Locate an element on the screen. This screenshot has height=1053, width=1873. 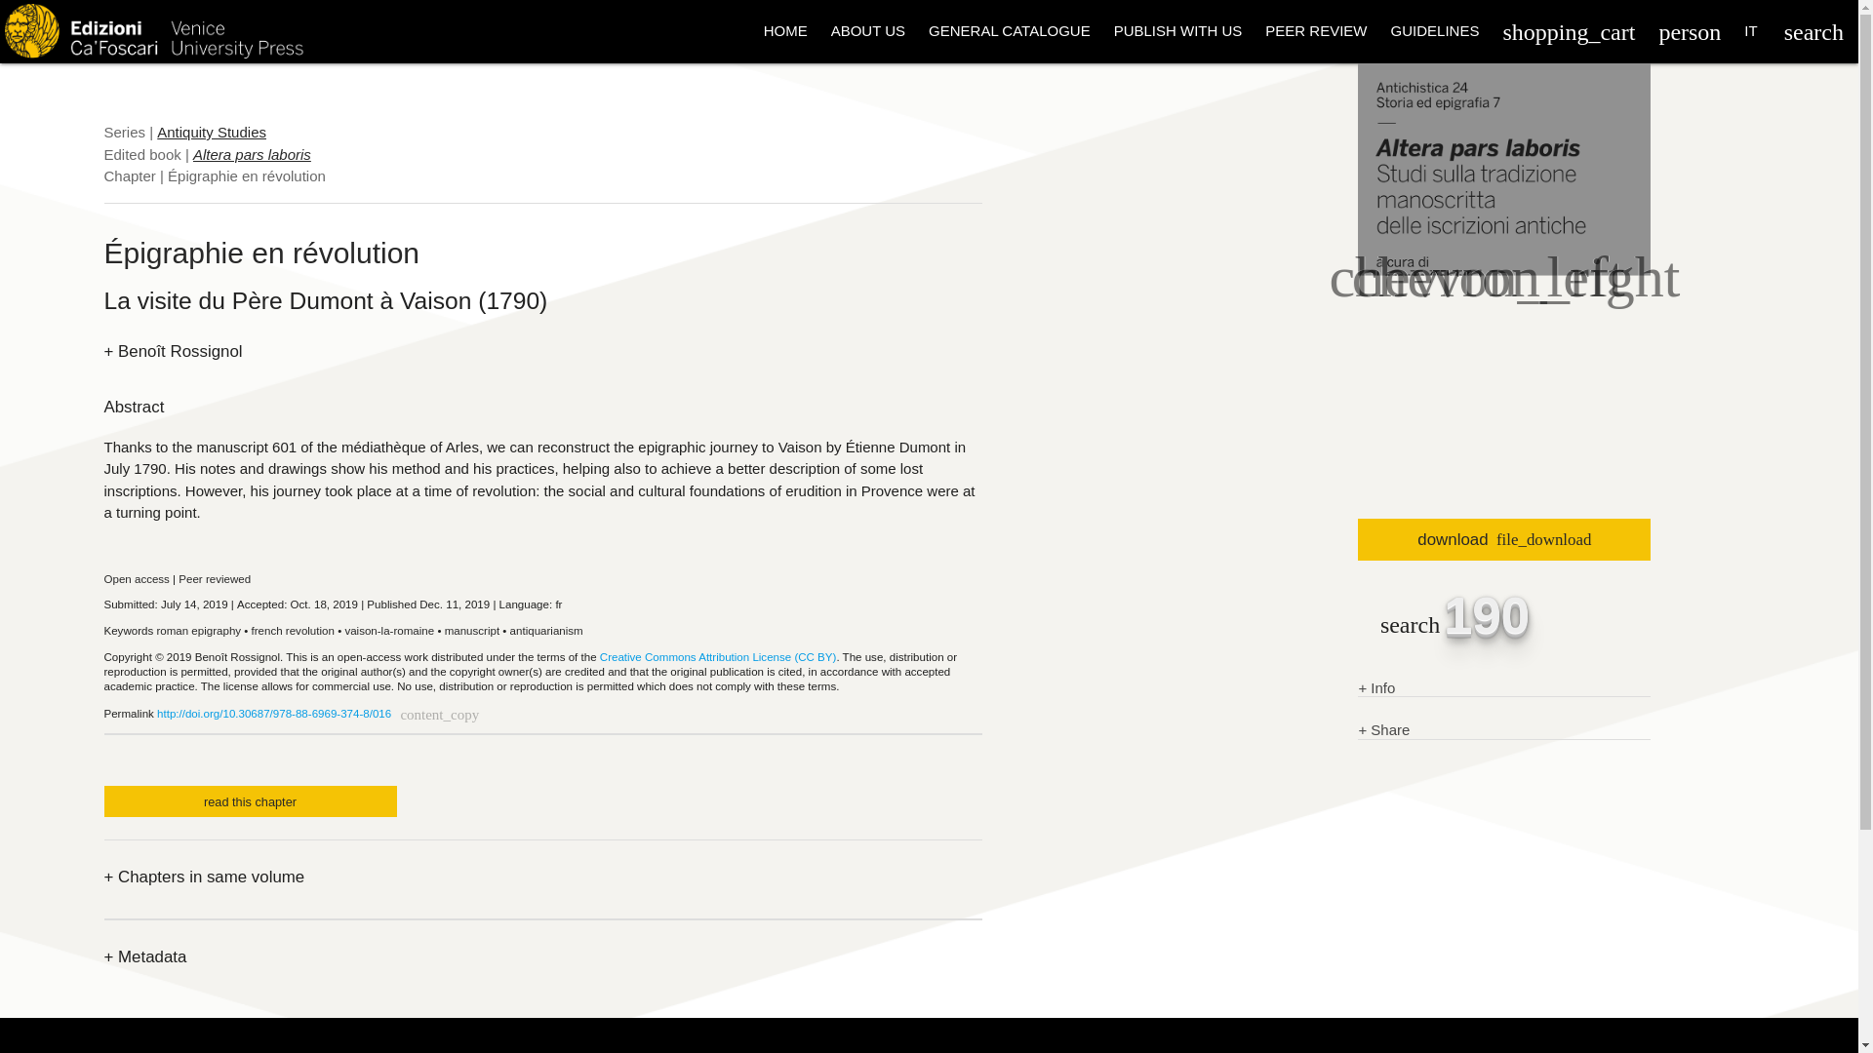
PUBLISH WITH US is located at coordinates (1178, 31).